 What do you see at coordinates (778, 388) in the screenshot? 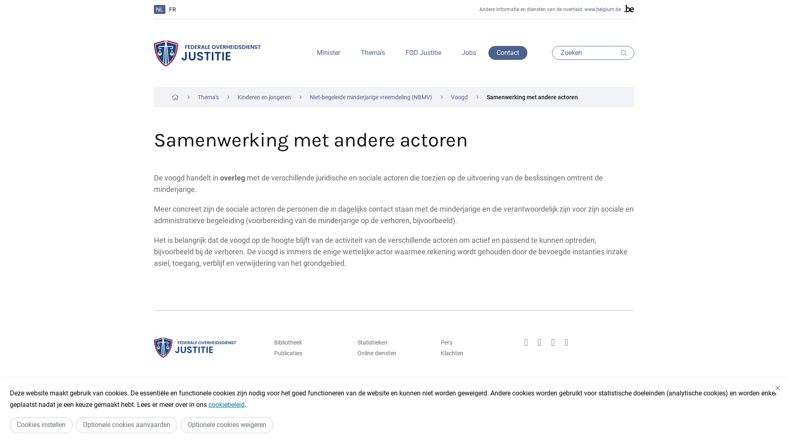
I see `Sluiten` at bounding box center [778, 388].